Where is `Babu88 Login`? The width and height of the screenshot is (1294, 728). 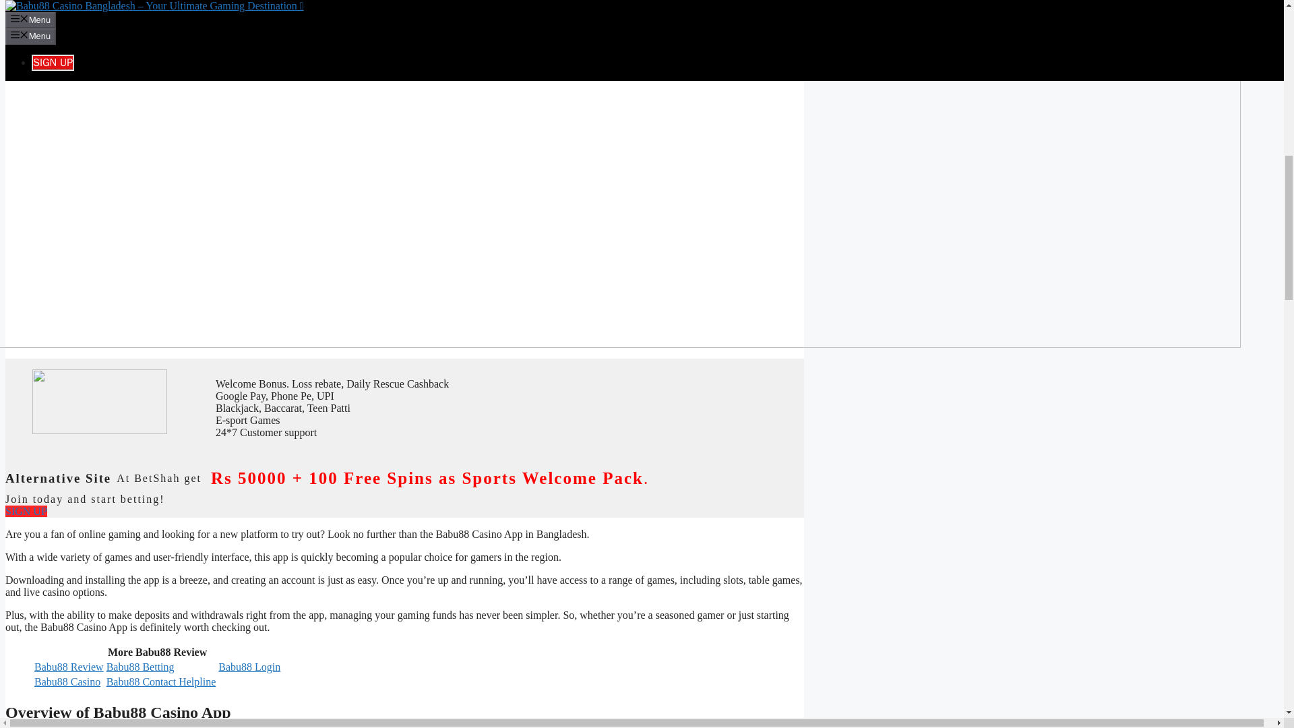
Babu88 Login is located at coordinates (249, 666).